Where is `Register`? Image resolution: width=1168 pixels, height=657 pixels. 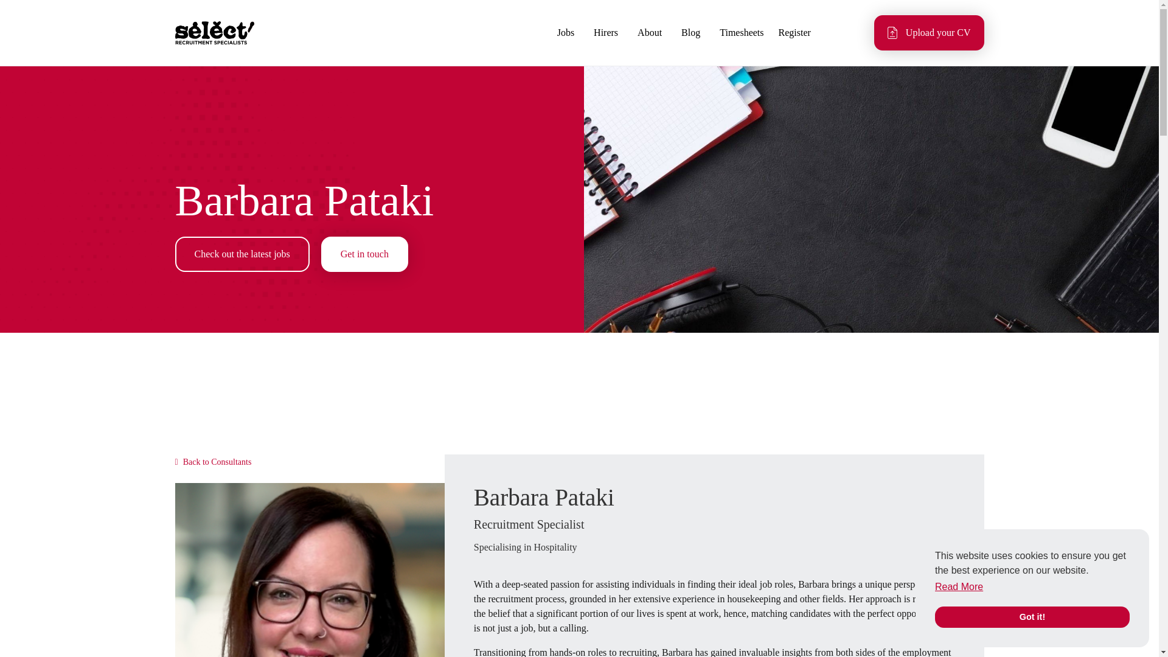 Register is located at coordinates (794, 33).